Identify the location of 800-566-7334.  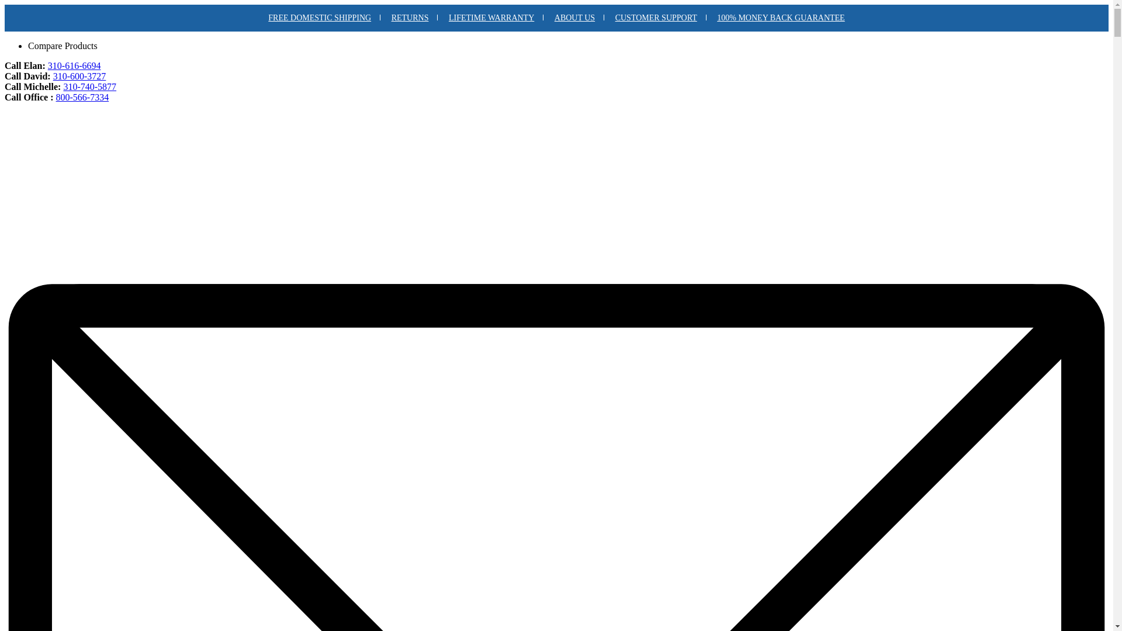
(83, 97).